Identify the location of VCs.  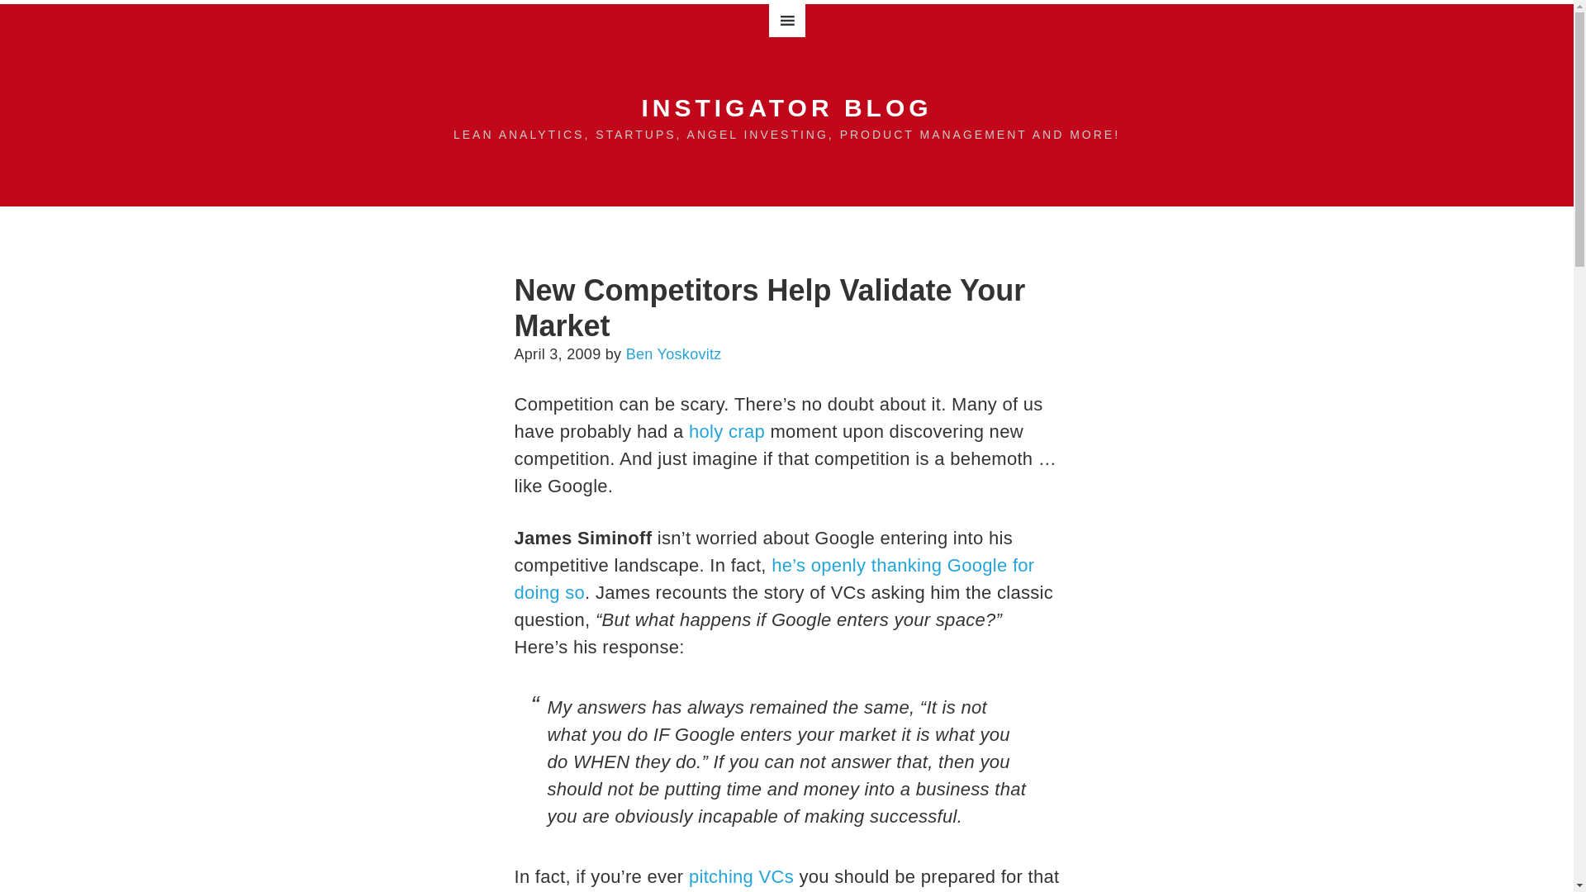
(776, 875).